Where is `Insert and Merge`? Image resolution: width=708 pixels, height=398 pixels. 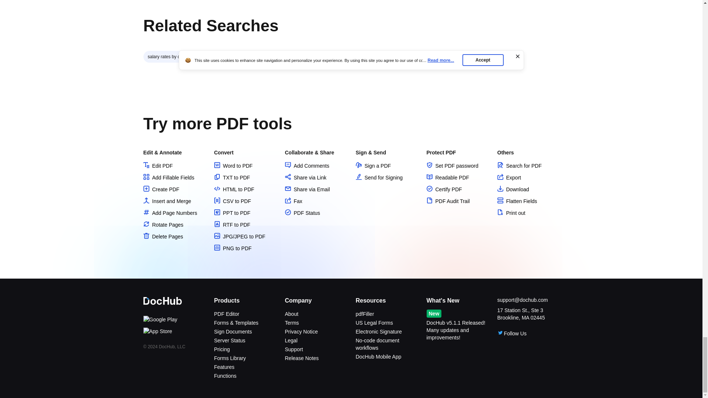 Insert and Merge is located at coordinates (167, 201).